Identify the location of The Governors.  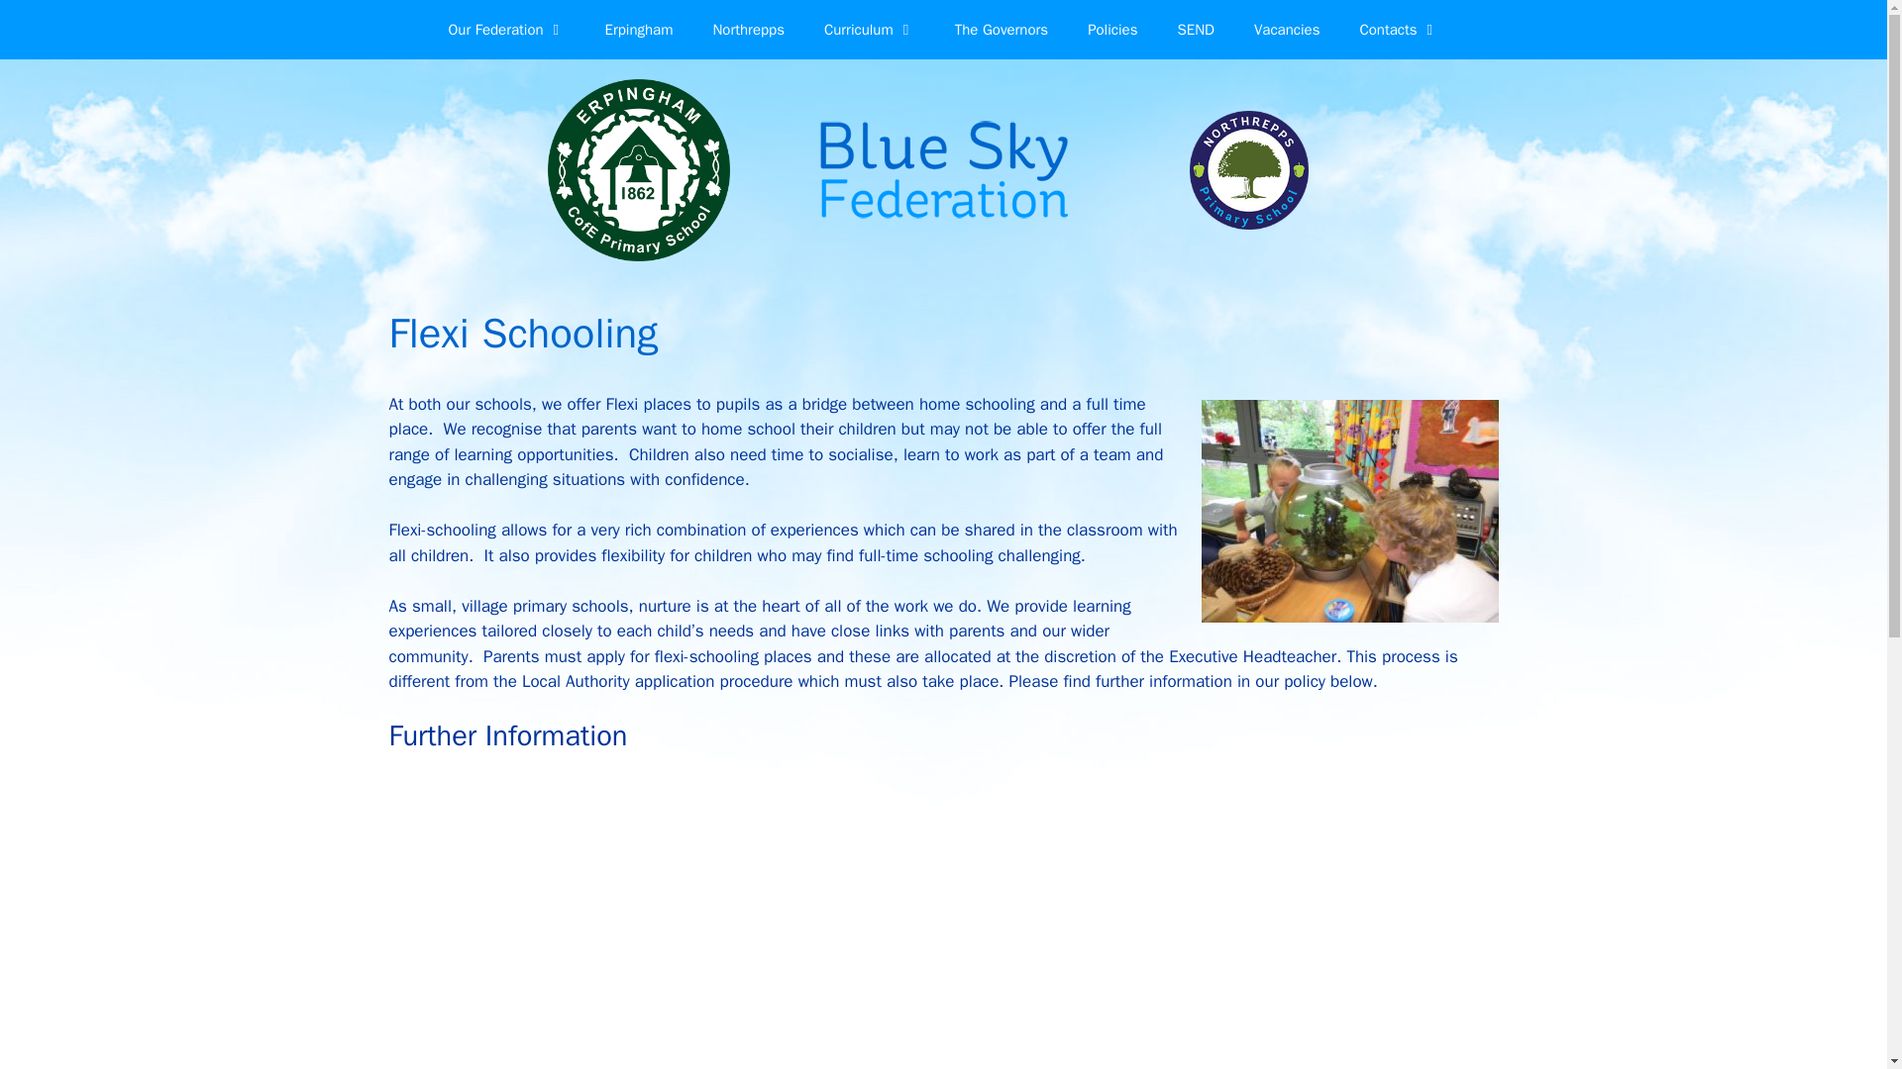
(1001, 30).